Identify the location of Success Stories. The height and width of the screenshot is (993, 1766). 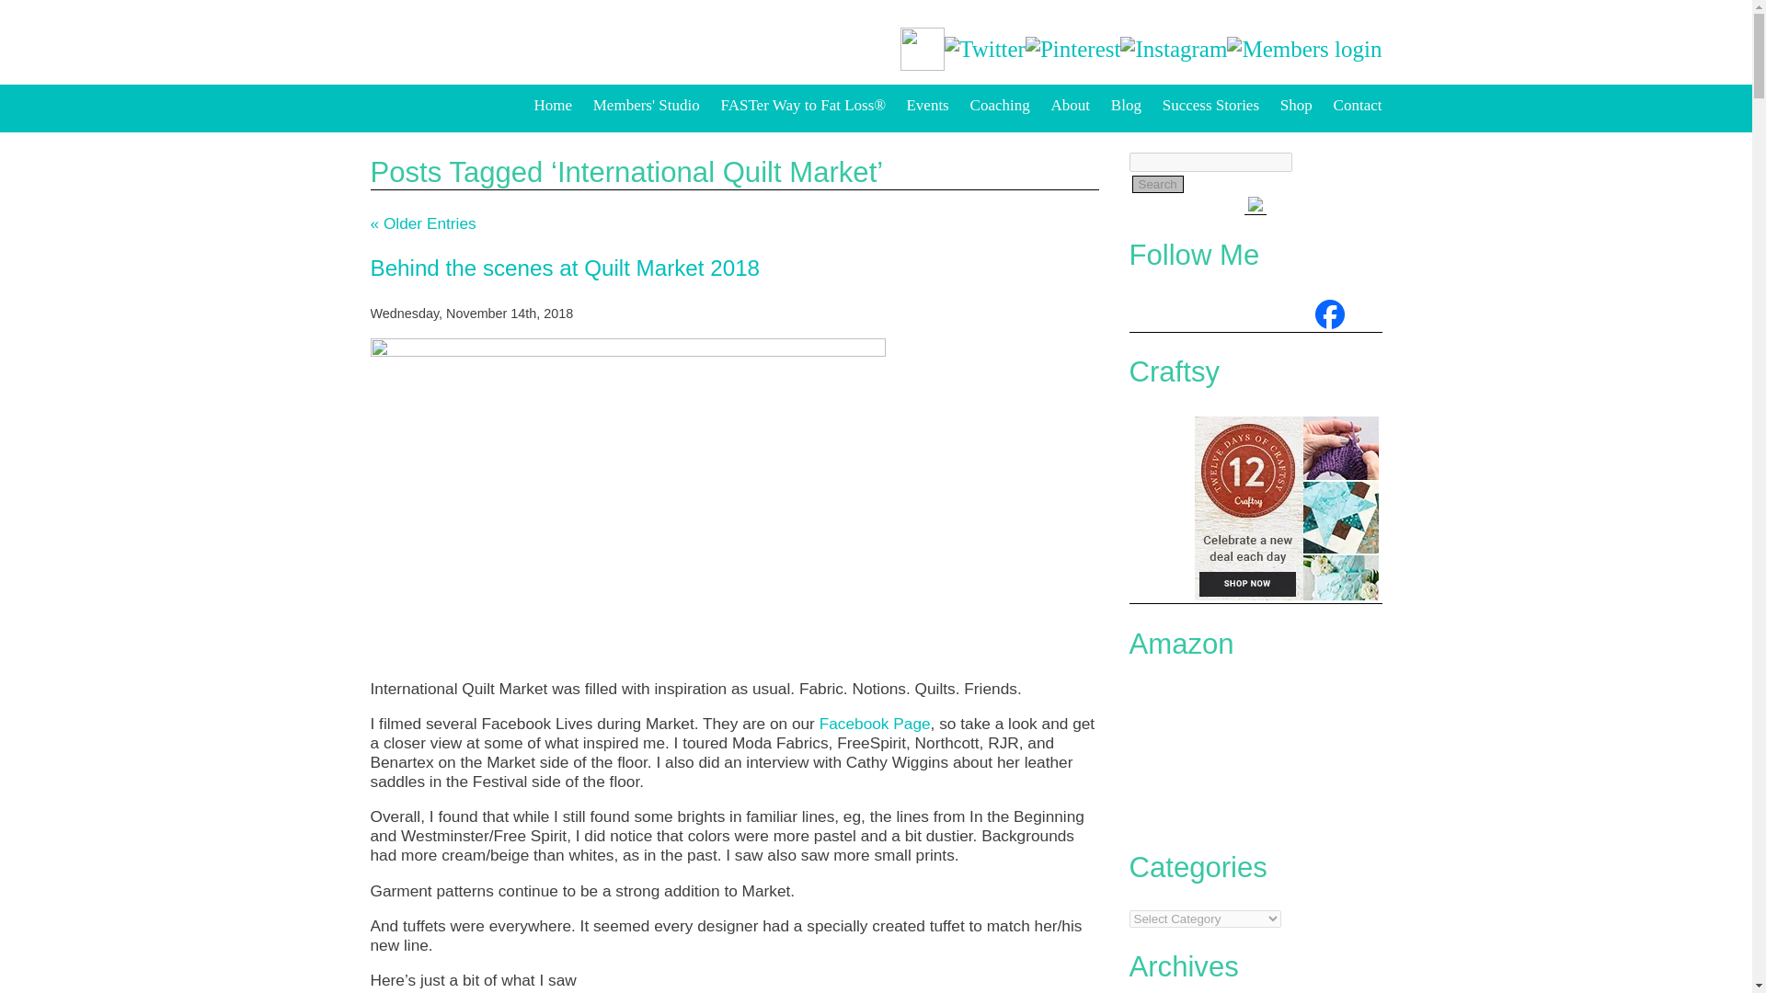
(1210, 105).